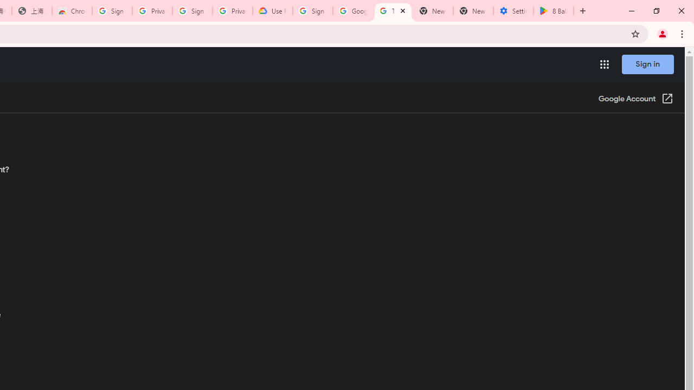 The height and width of the screenshot is (390, 694). Describe the element at coordinates (513, 11) in the screenshot. I see `Settings - System` at that location.